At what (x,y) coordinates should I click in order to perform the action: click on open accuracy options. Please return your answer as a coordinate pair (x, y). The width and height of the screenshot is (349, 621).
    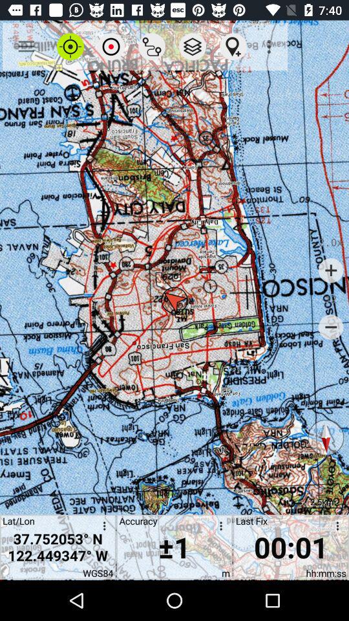
    Looking at the image, I should click on (218, 528).